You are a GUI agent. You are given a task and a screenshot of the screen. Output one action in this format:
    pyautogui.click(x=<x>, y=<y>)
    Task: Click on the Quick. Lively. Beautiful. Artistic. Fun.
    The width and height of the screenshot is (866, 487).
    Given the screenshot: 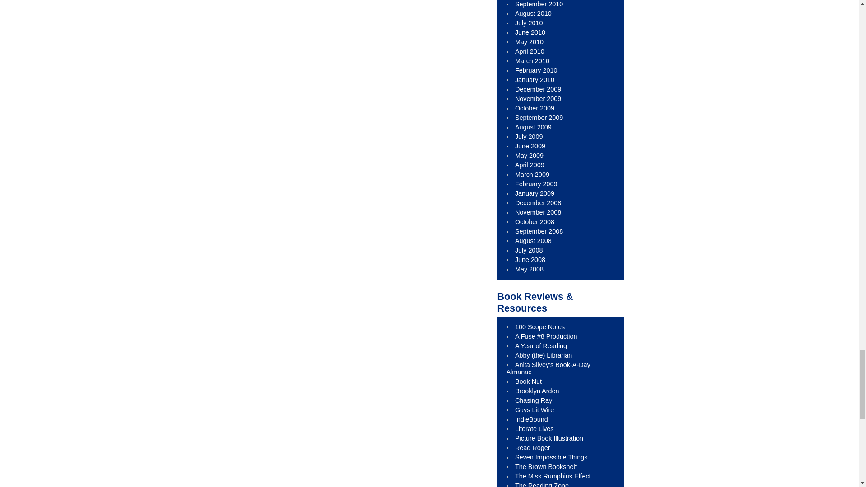 What is the action you would take?
    pyautogui.click(x=549, y=438)
    